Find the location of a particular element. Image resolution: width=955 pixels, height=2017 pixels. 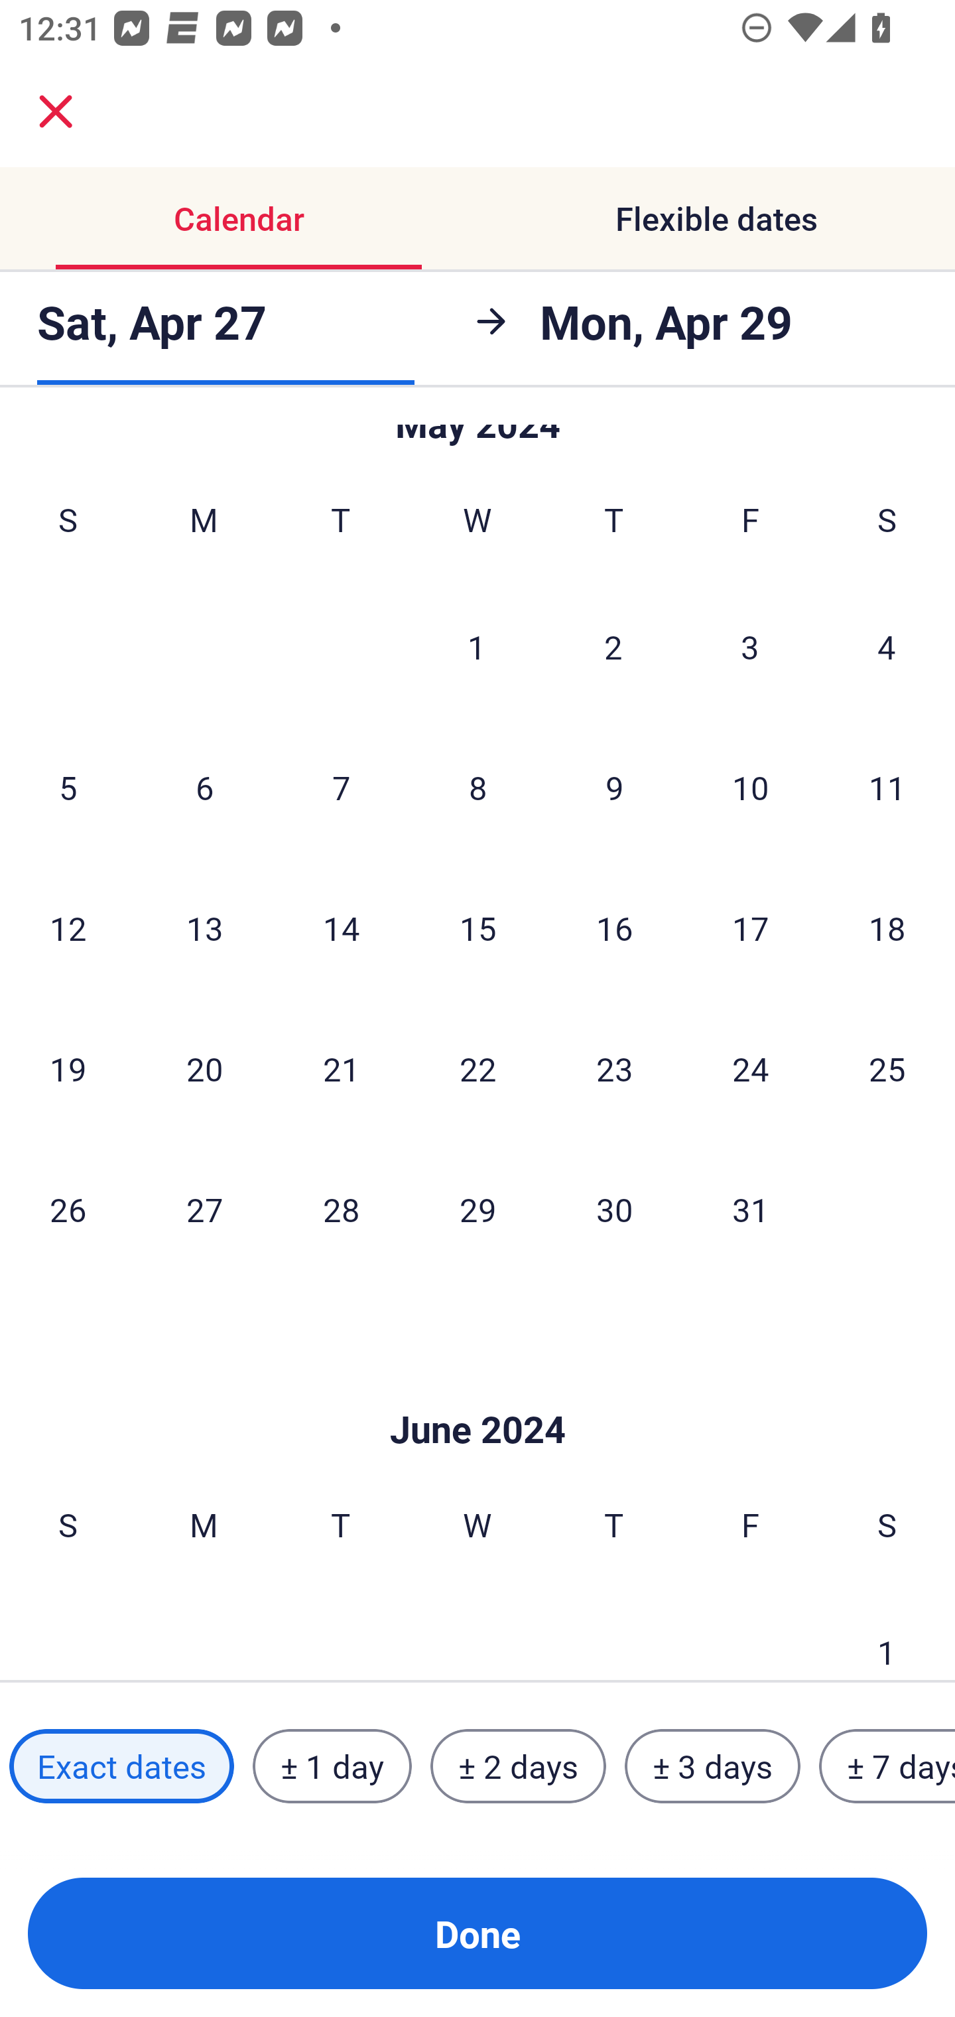

23 Thursday, May 23, 2024 is located at coordinates (614, 1068).